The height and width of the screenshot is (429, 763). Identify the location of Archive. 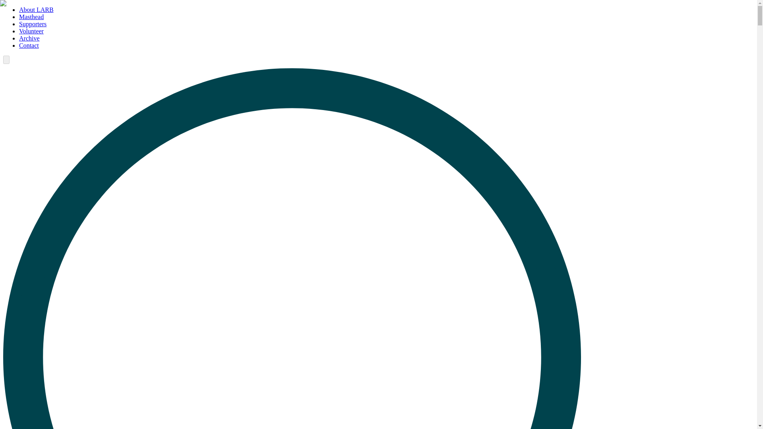
(29, 38).